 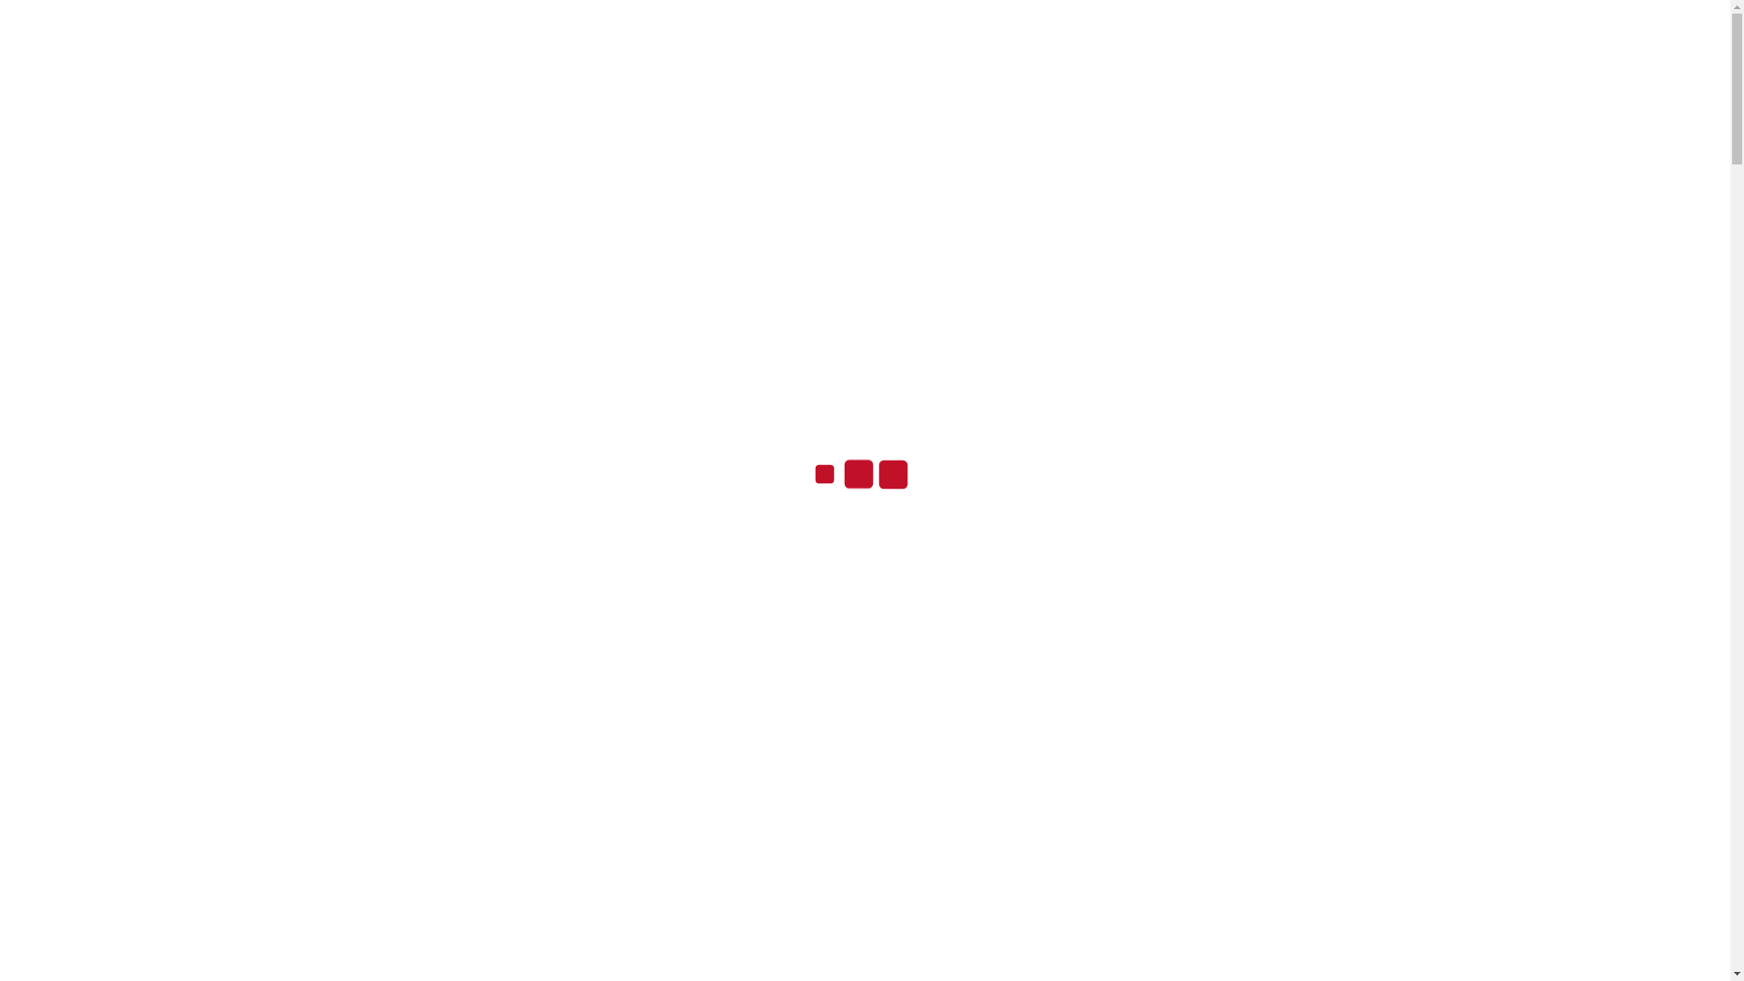 What do you see at coordinates (1435, 771) in the screenshot?
I see `IH Photo` at bounding box center [1435, 771].